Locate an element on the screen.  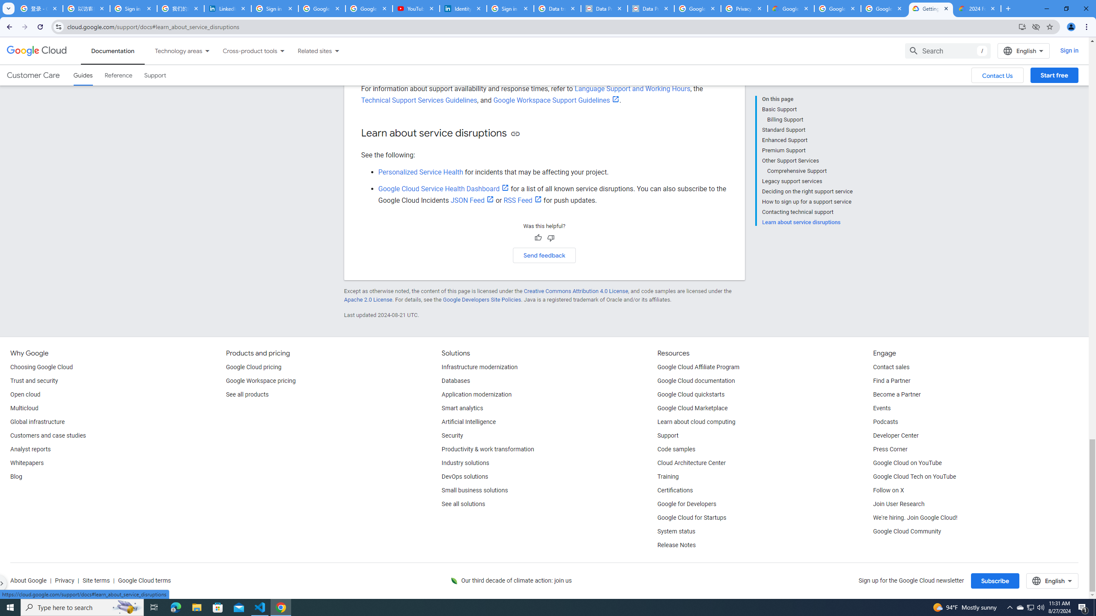
Small business solutions is located at coordinates (475, 490).